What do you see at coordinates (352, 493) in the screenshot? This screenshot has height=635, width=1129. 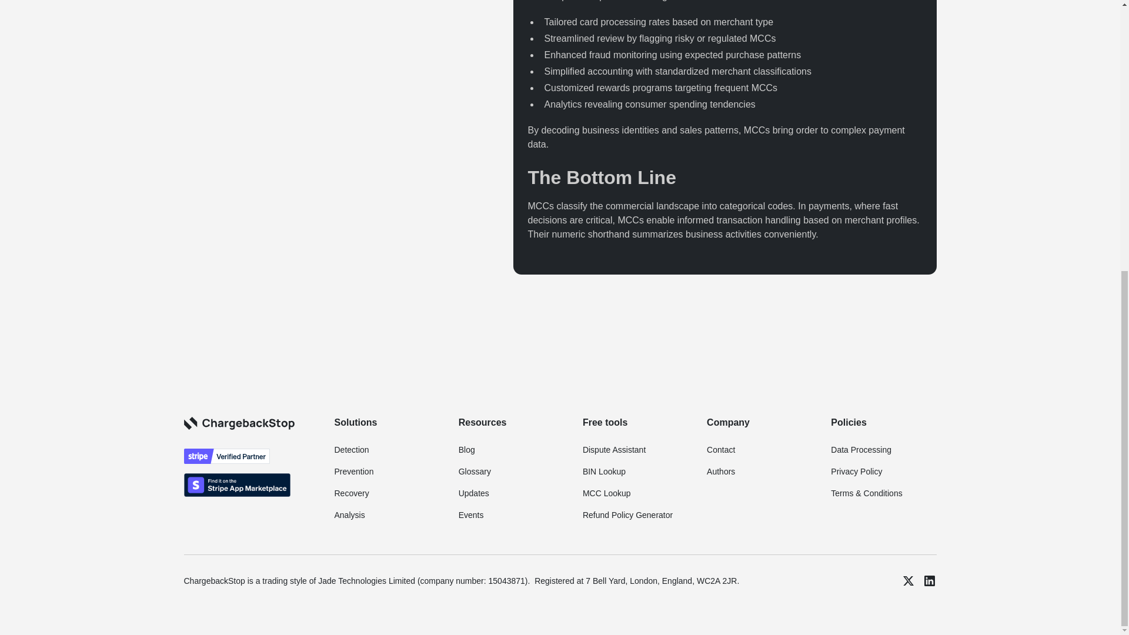 I see `Recovery` at bounding box center [352, 493].